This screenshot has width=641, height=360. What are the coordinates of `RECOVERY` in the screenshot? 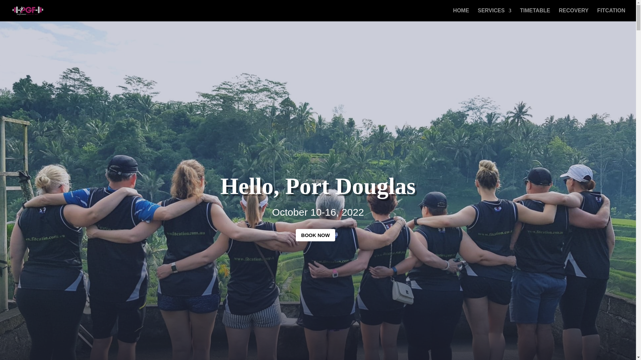 It's located at (574, 15).